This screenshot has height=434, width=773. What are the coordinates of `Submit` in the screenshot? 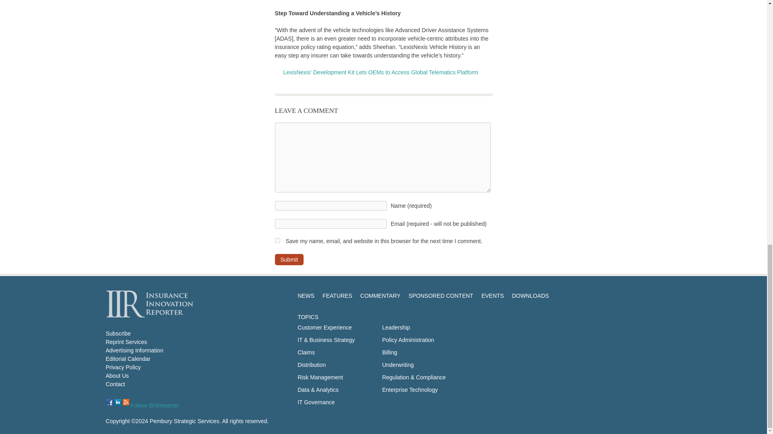 It's located at (289, 259).